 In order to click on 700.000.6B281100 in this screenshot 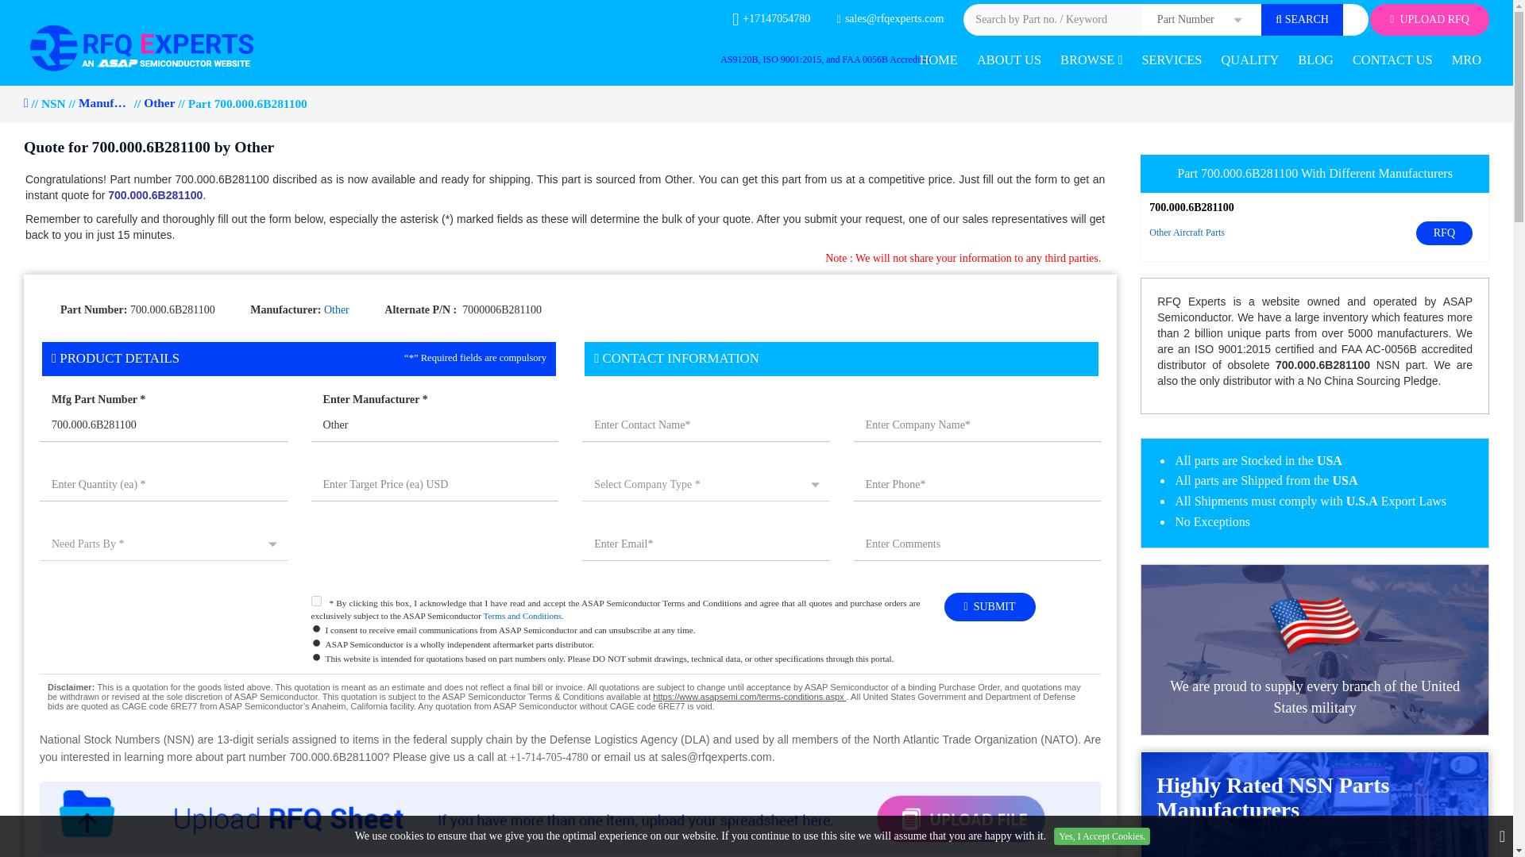, I will do `click(164, 426)`.